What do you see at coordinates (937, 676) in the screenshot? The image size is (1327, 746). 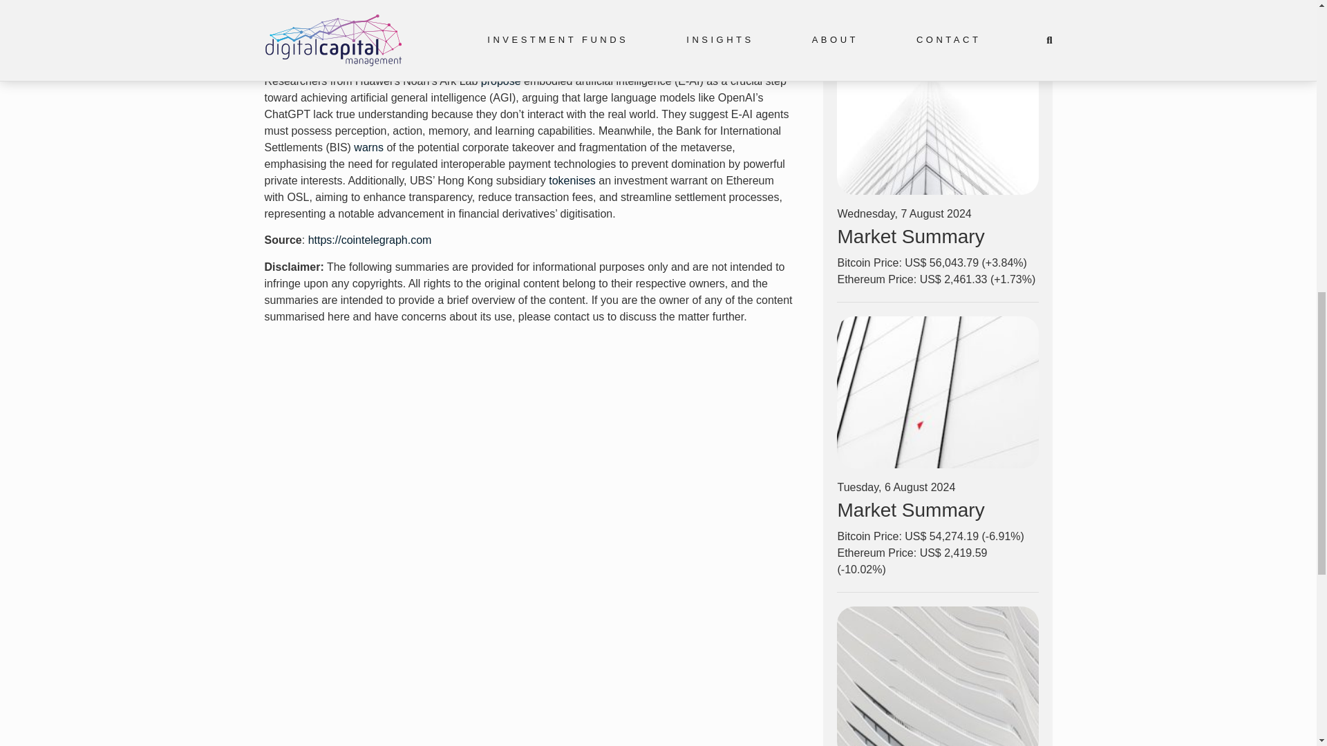 I see `19` at bounding box center [937, 676].